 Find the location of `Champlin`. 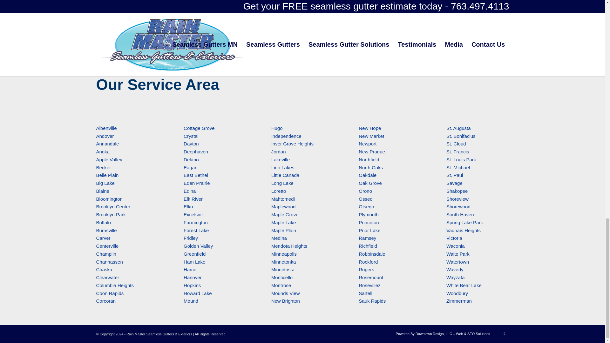

Champlin is located at coordinates (105, 253).